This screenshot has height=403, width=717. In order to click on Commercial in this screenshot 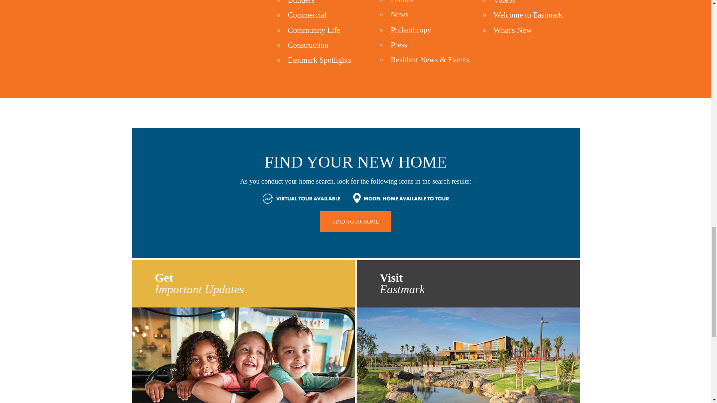, I will do `click(307, 15)`.